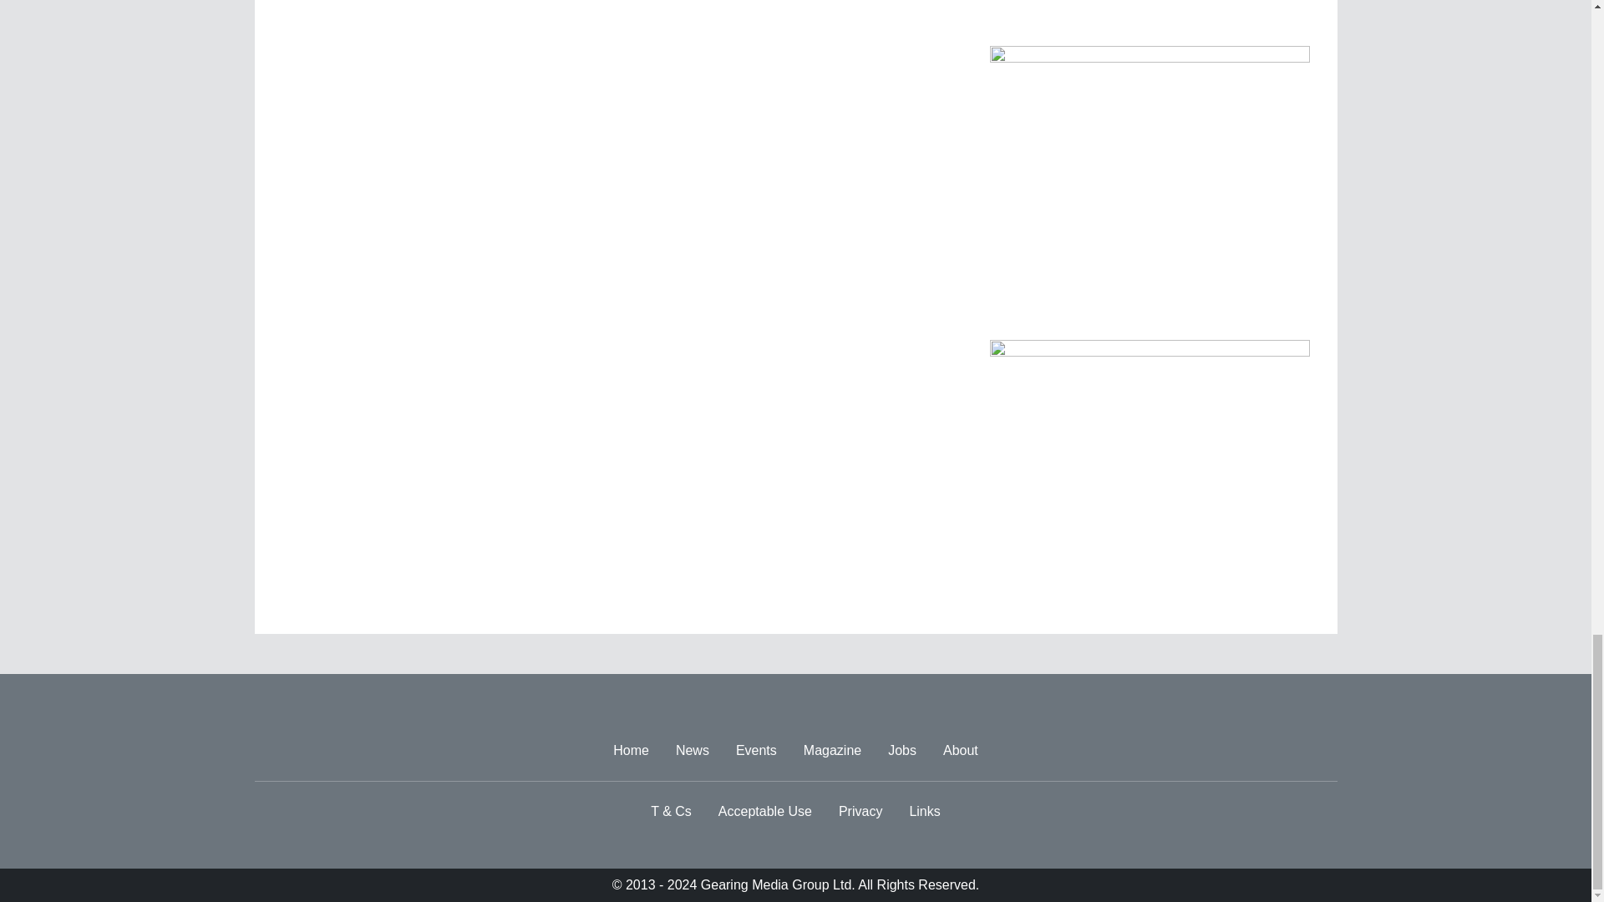 The height and width of the screenshot is (902, 1604). I want to click on Home, so click(631, 751).